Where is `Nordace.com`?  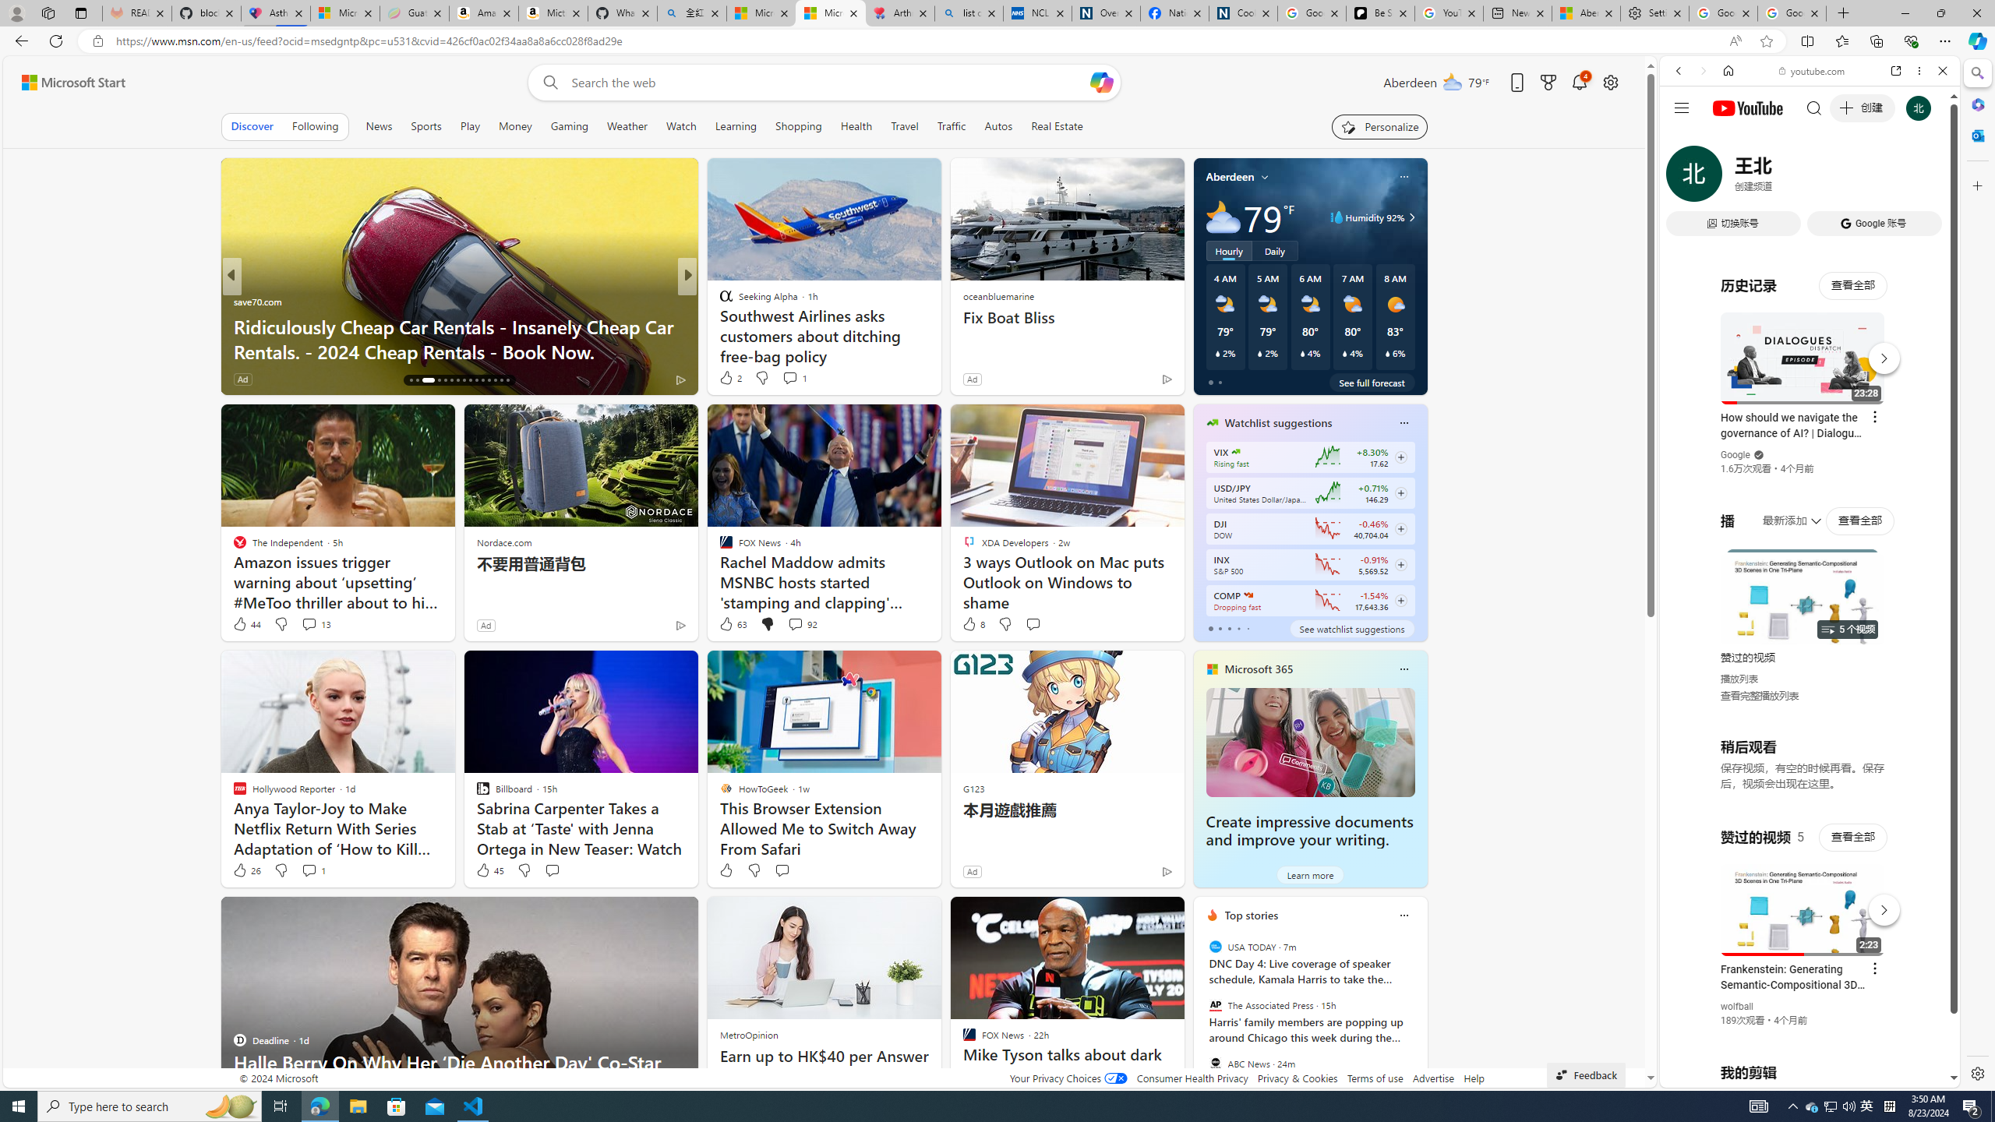
Nordace.com is located at coordinates (504, 542).